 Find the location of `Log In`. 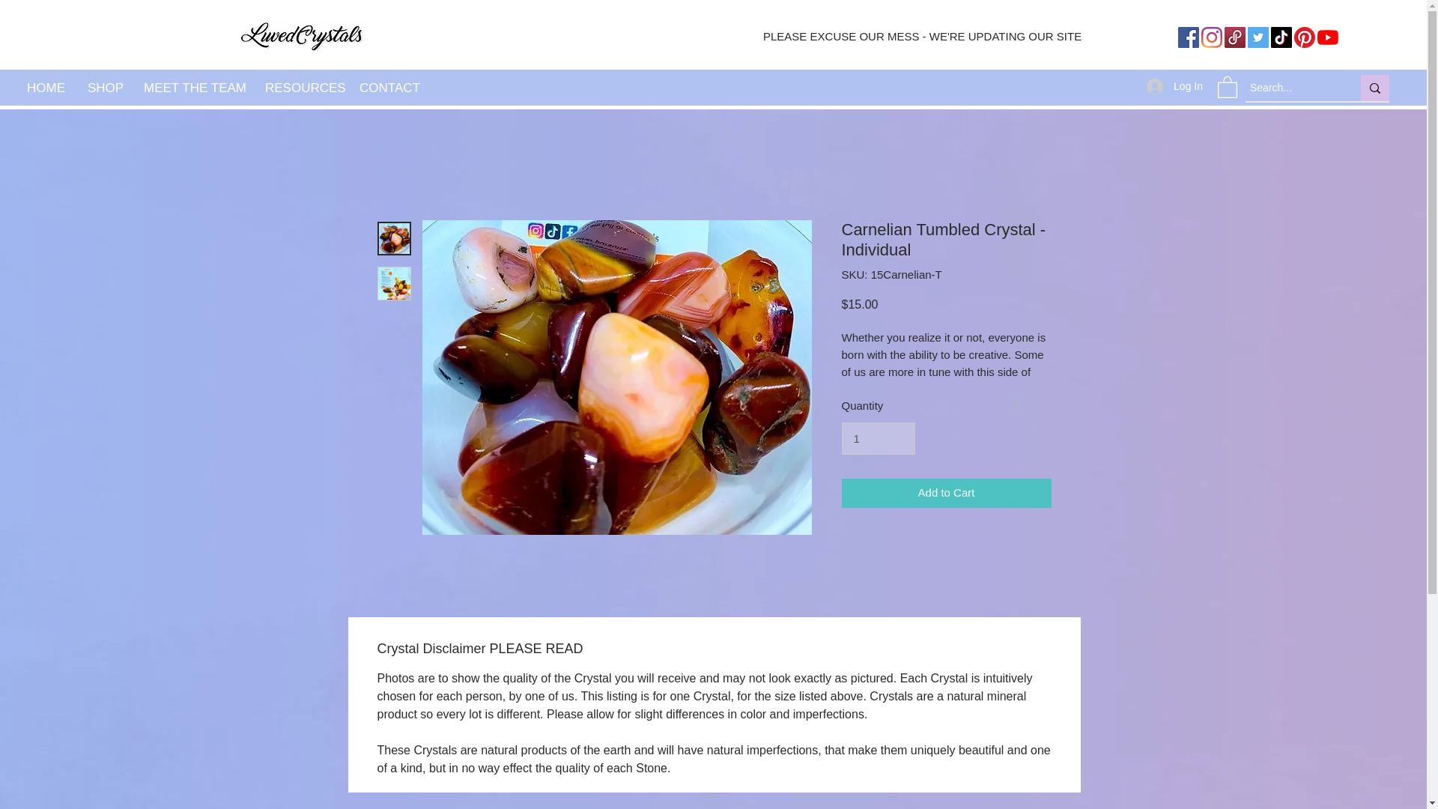

Log In is located at coordinates (1174, 87).